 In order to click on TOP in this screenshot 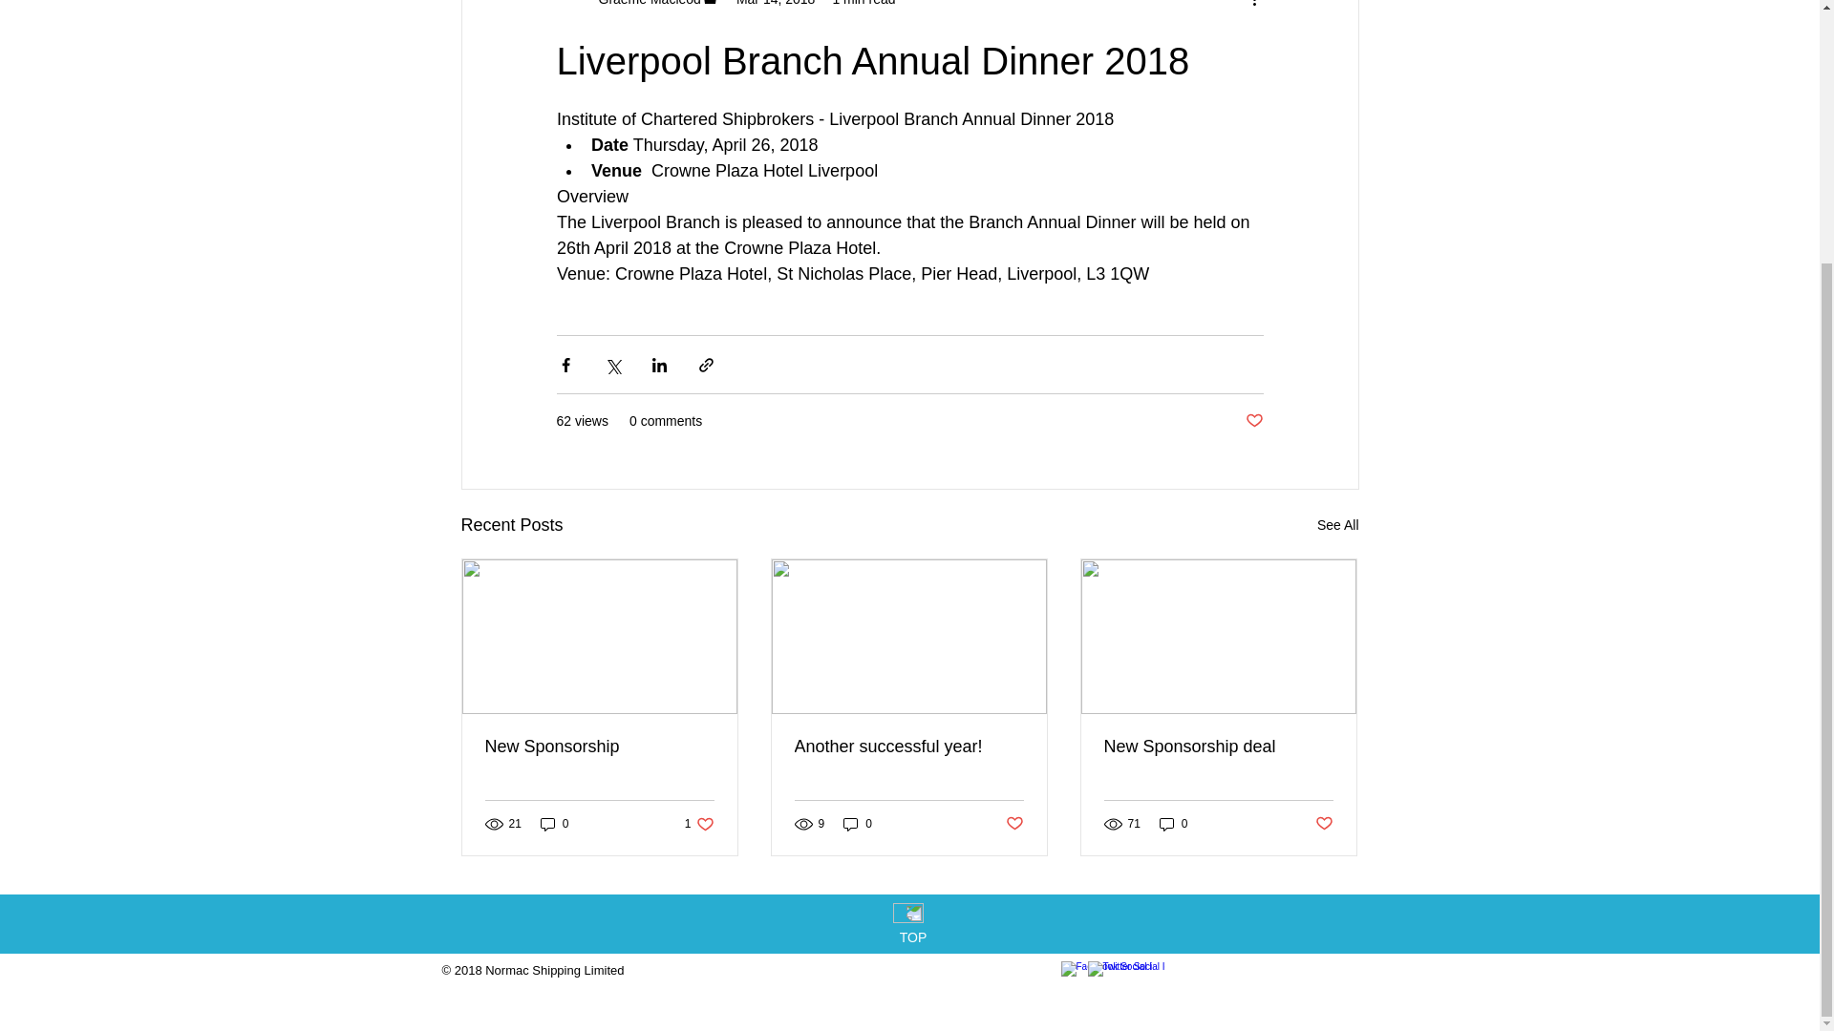, I will do `click(913, 937)`.